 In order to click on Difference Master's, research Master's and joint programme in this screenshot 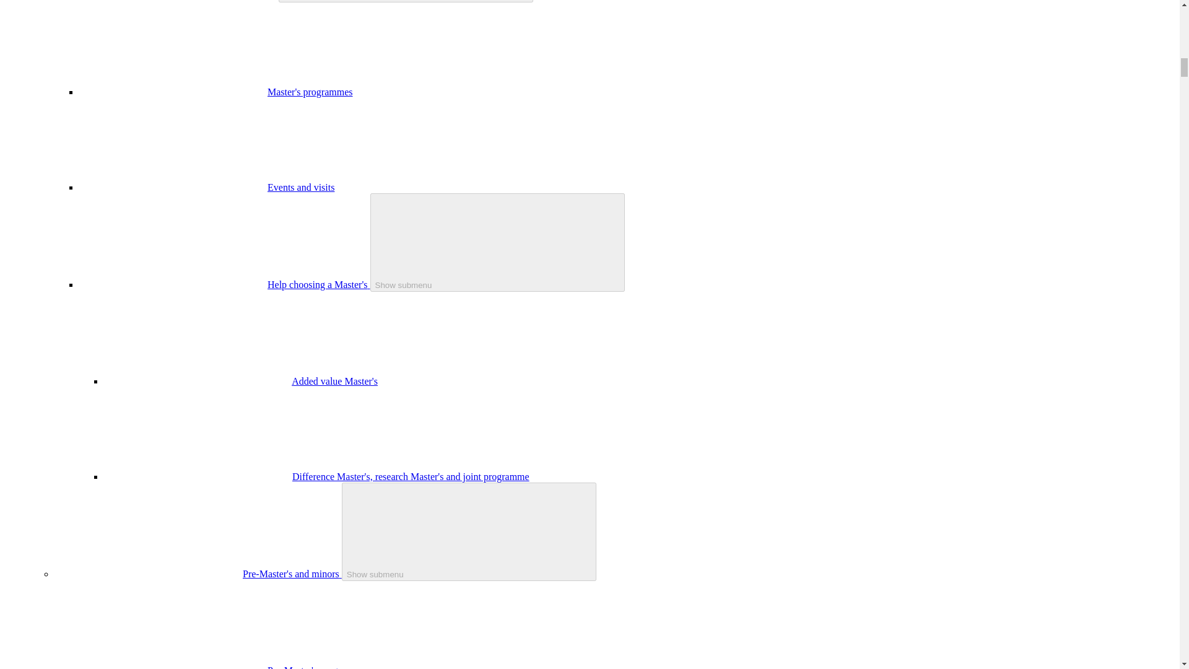, I will do `click(411, 476)`.